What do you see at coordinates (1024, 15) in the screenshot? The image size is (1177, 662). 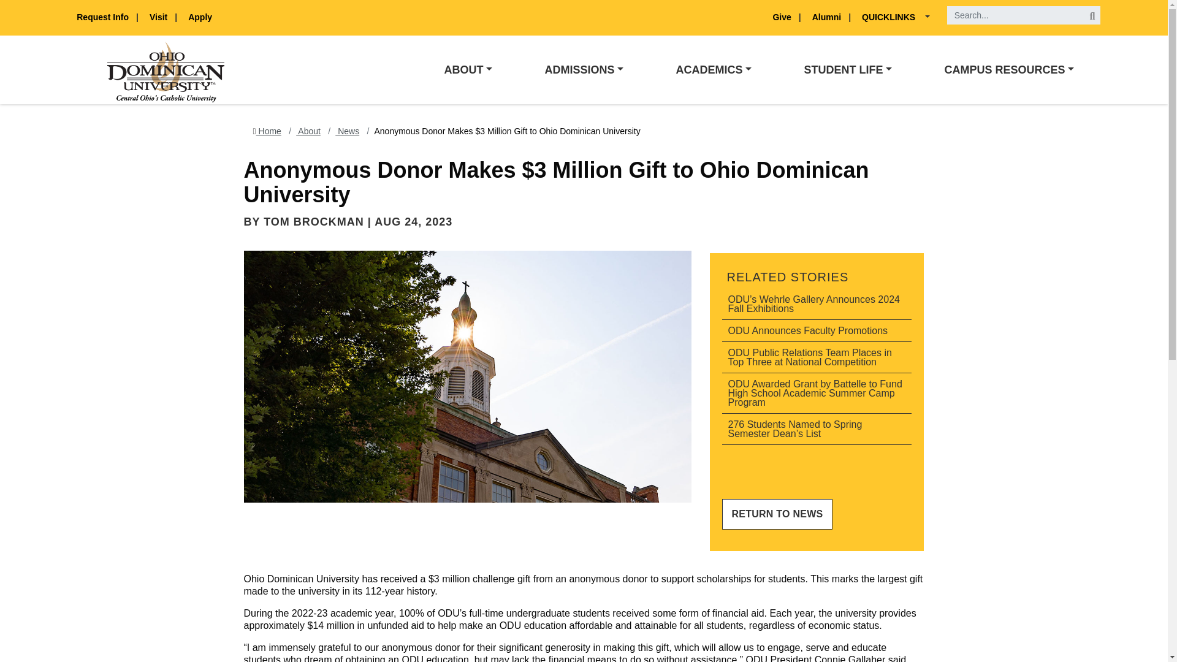 I see `ousearchq` at bounding box center [1024, 15].